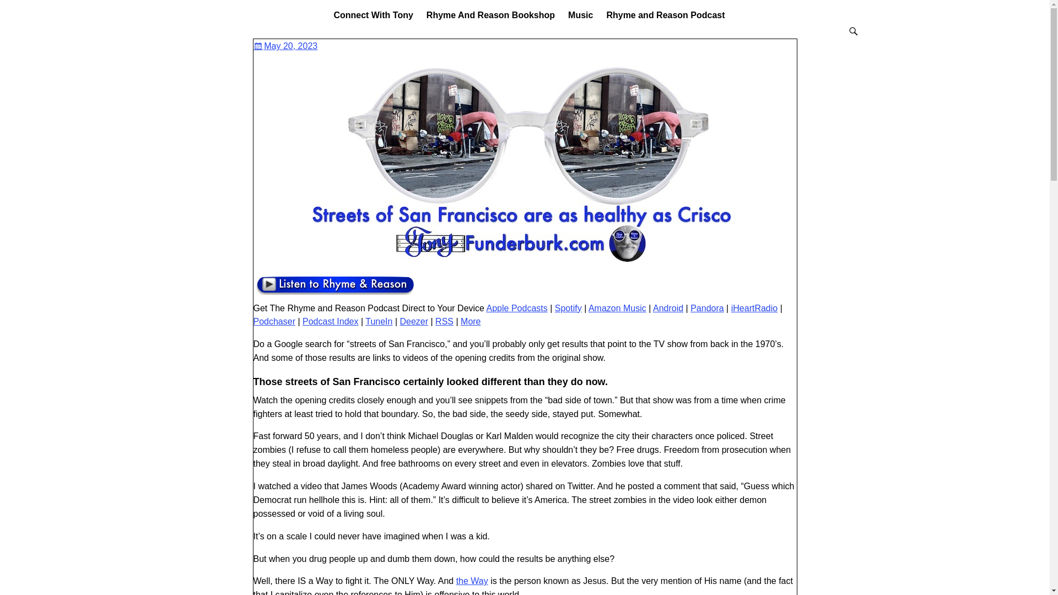 Image resolution: width=1058 pixels, height=595 pixels. I want to click on Subscribe on TuneIn, so click(379, 321).